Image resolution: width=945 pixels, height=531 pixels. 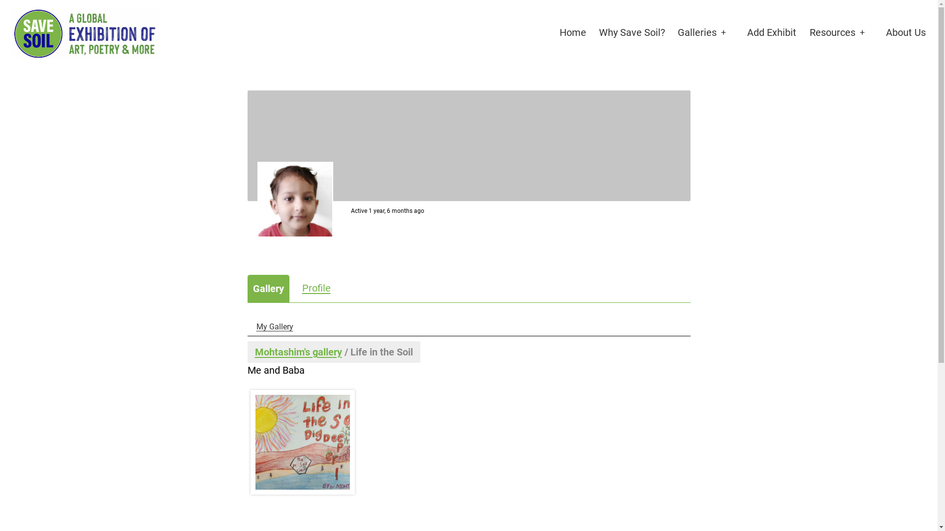 I want to click on Open menu, so click(x=869, y=33).